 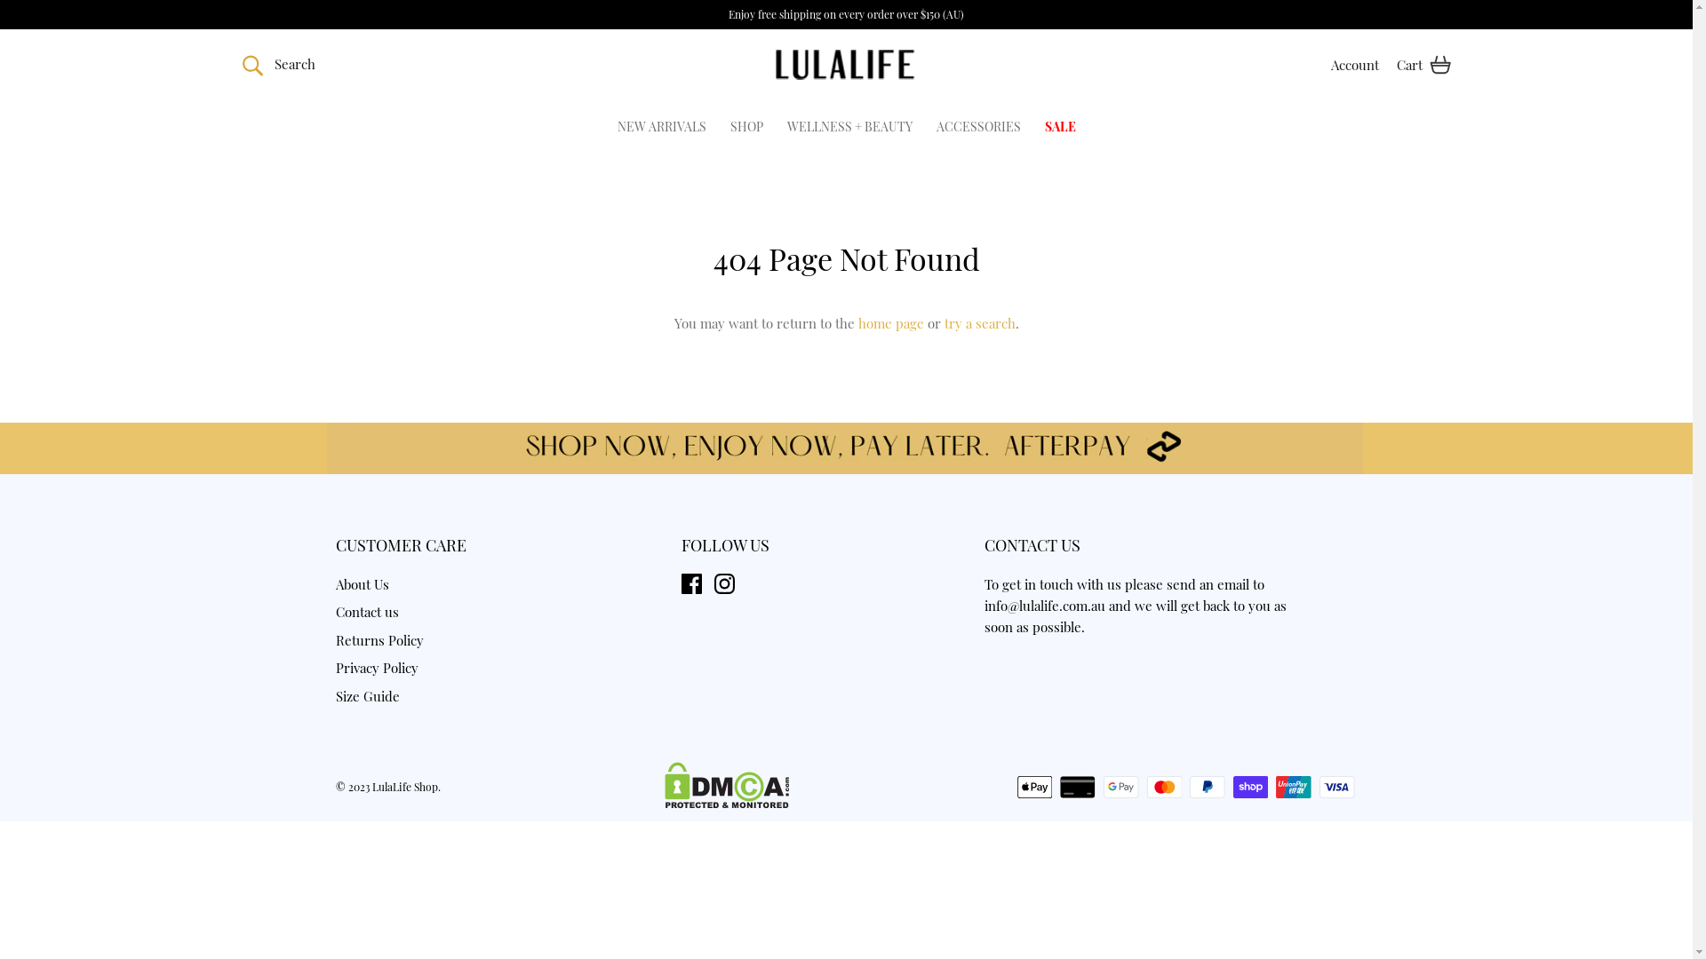 What do you see at coordinates (1423, 65) in the screenshot?
I see `Cart` at bounding box center [1423, 65].